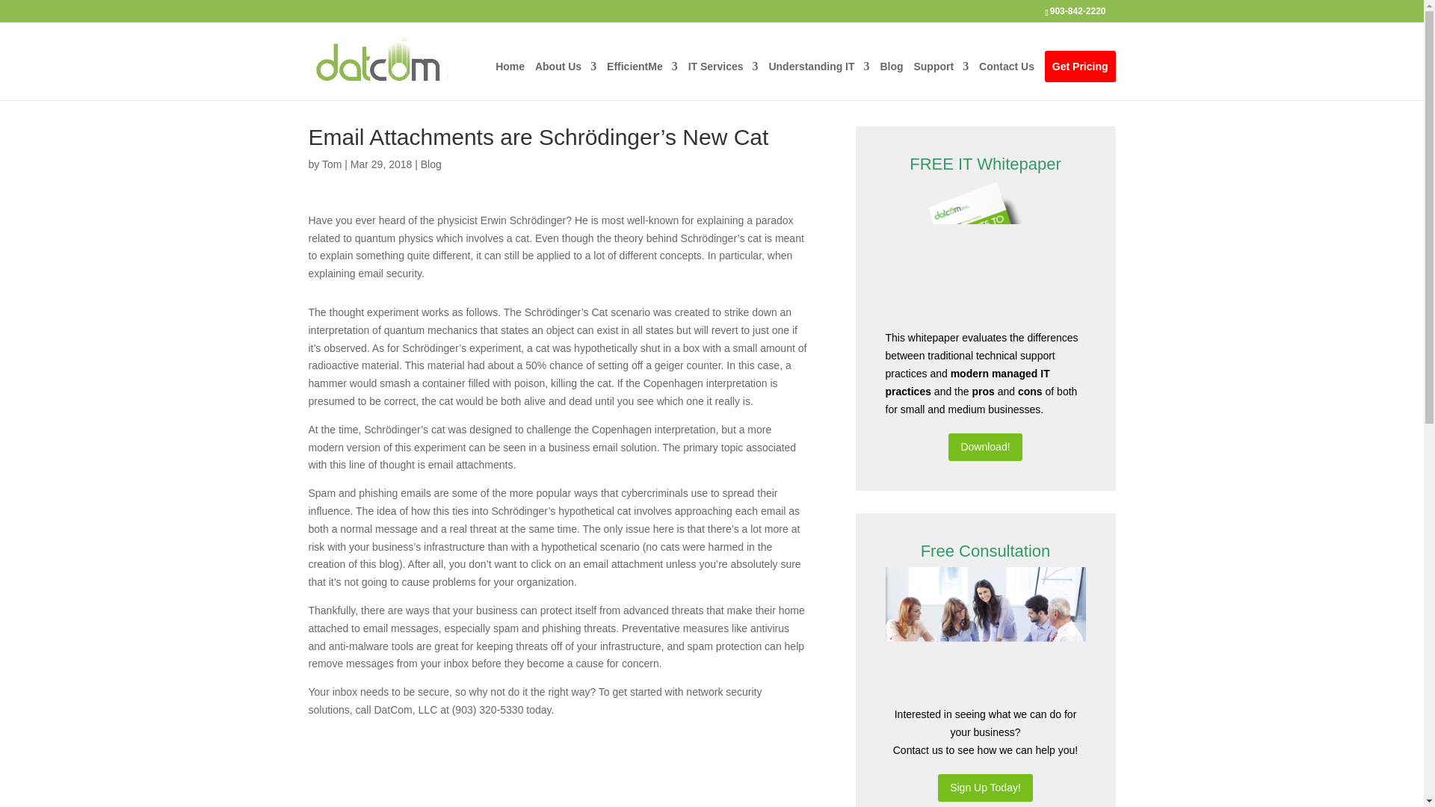  I want to click on 903-842-2220, so click(1078, 10).